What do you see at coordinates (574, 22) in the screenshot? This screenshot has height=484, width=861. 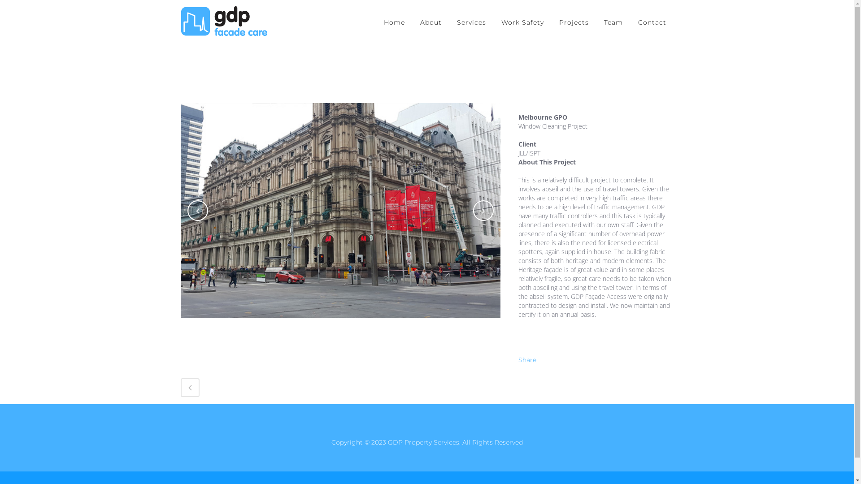 I see `Projects` at bounding box center [574, 22].